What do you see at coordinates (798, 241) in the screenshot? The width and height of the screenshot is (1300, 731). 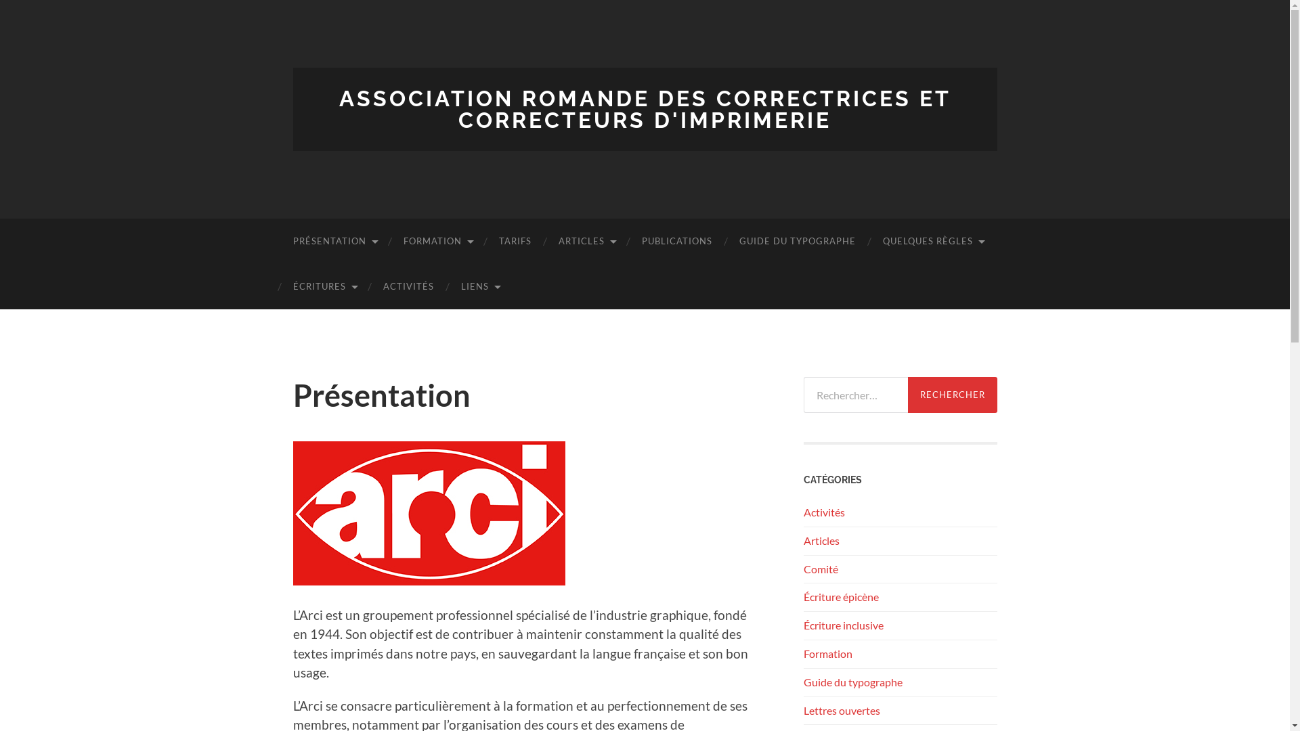 I see `GUIDE DU TYPOGRAPHE` at bounding box center [798, 241].